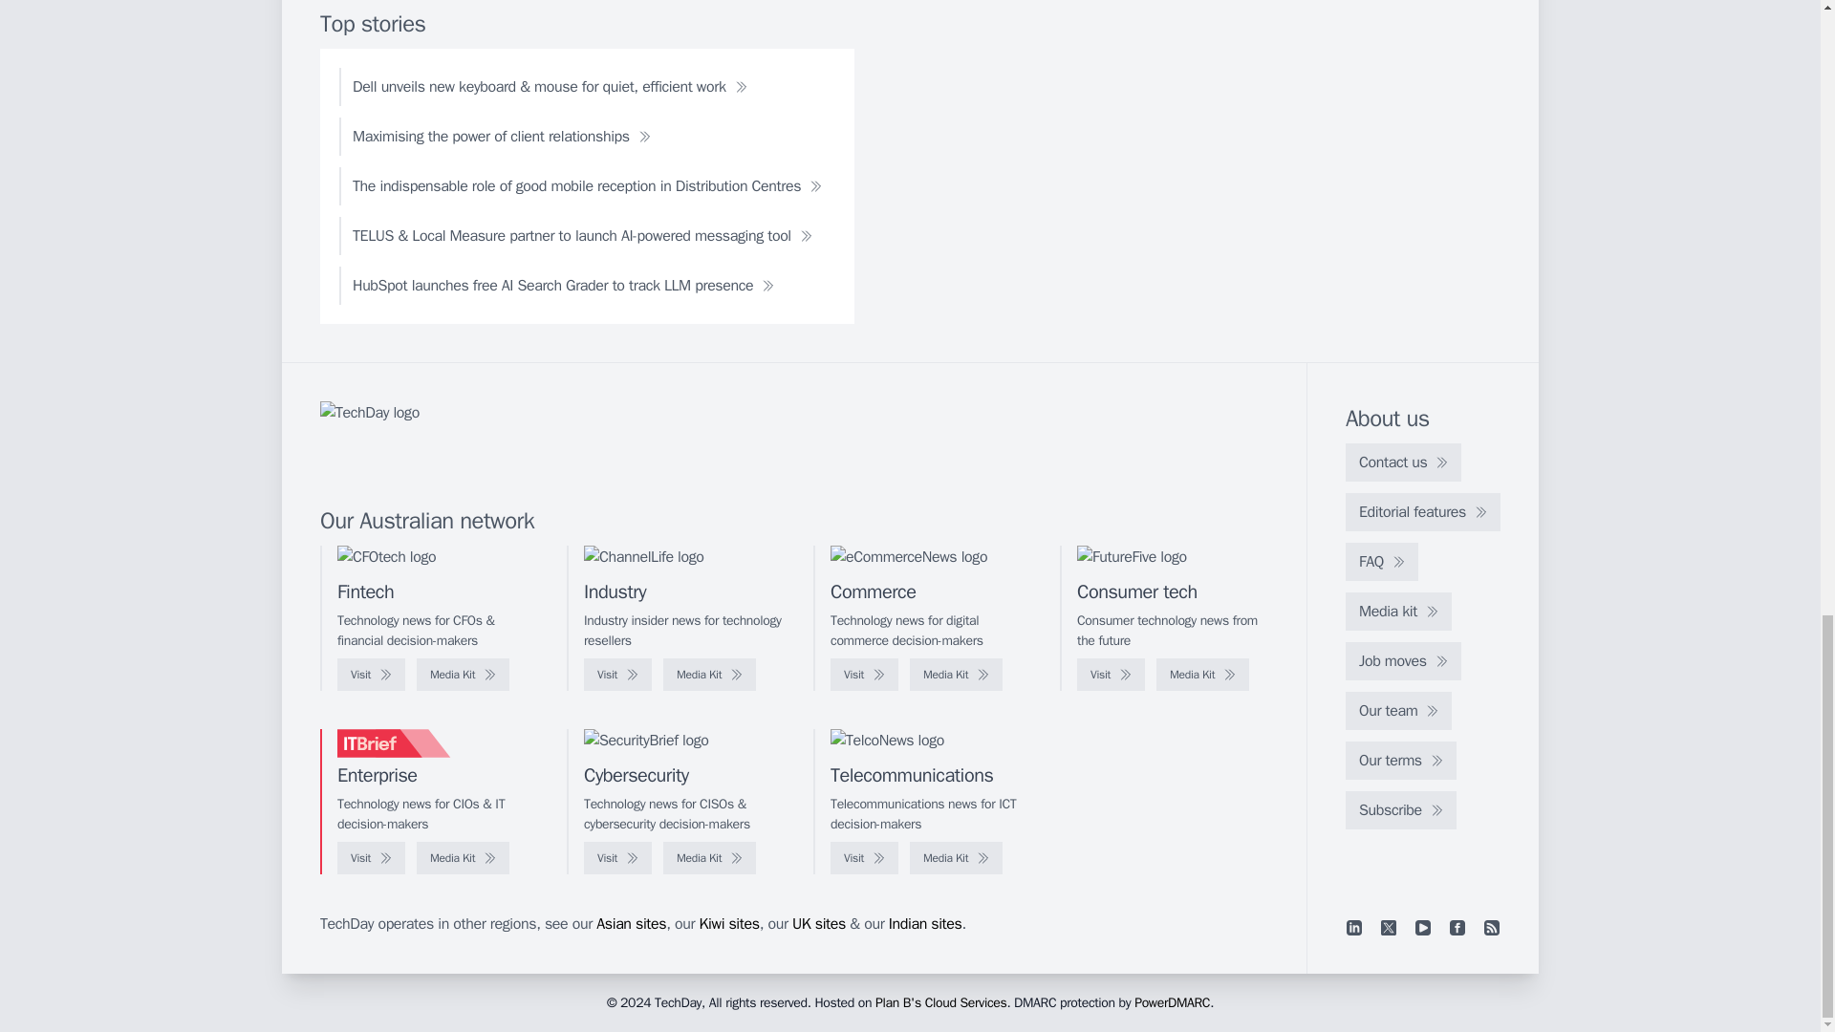  I want to click on Visit, so click(1111, 675).